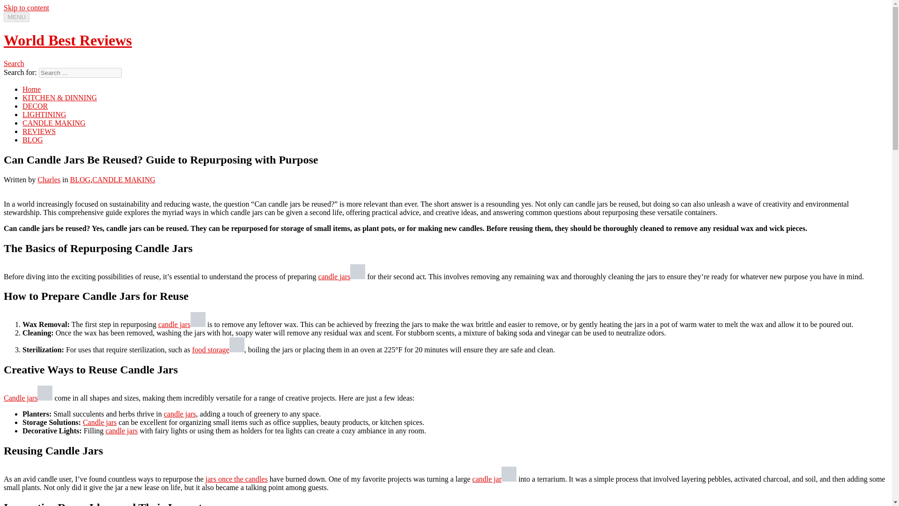 The height and width of the screenshot is (506, 899). Describe the element at coordinates (218, 350) in the screenshot. I see `food storage` at that location.